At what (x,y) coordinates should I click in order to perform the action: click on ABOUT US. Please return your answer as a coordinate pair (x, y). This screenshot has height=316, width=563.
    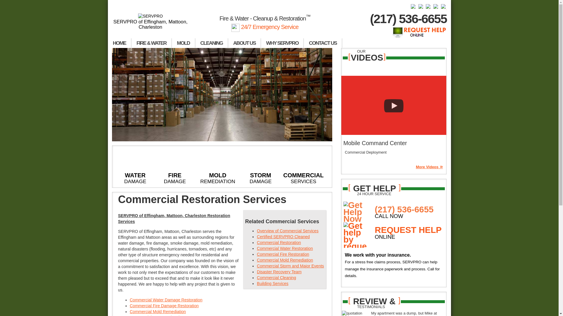
    Looking at the image, I should click on (245, 43).